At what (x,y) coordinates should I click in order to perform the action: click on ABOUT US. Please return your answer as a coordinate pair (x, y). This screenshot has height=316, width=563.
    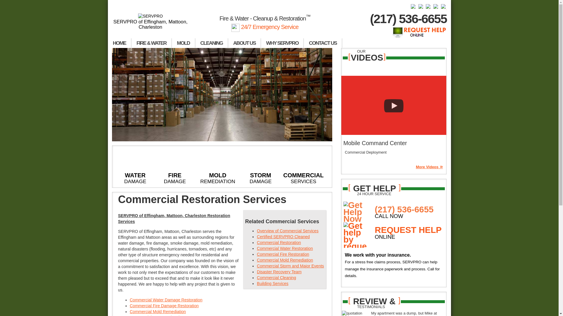
    Looking at the image, I should click on (245, 43).